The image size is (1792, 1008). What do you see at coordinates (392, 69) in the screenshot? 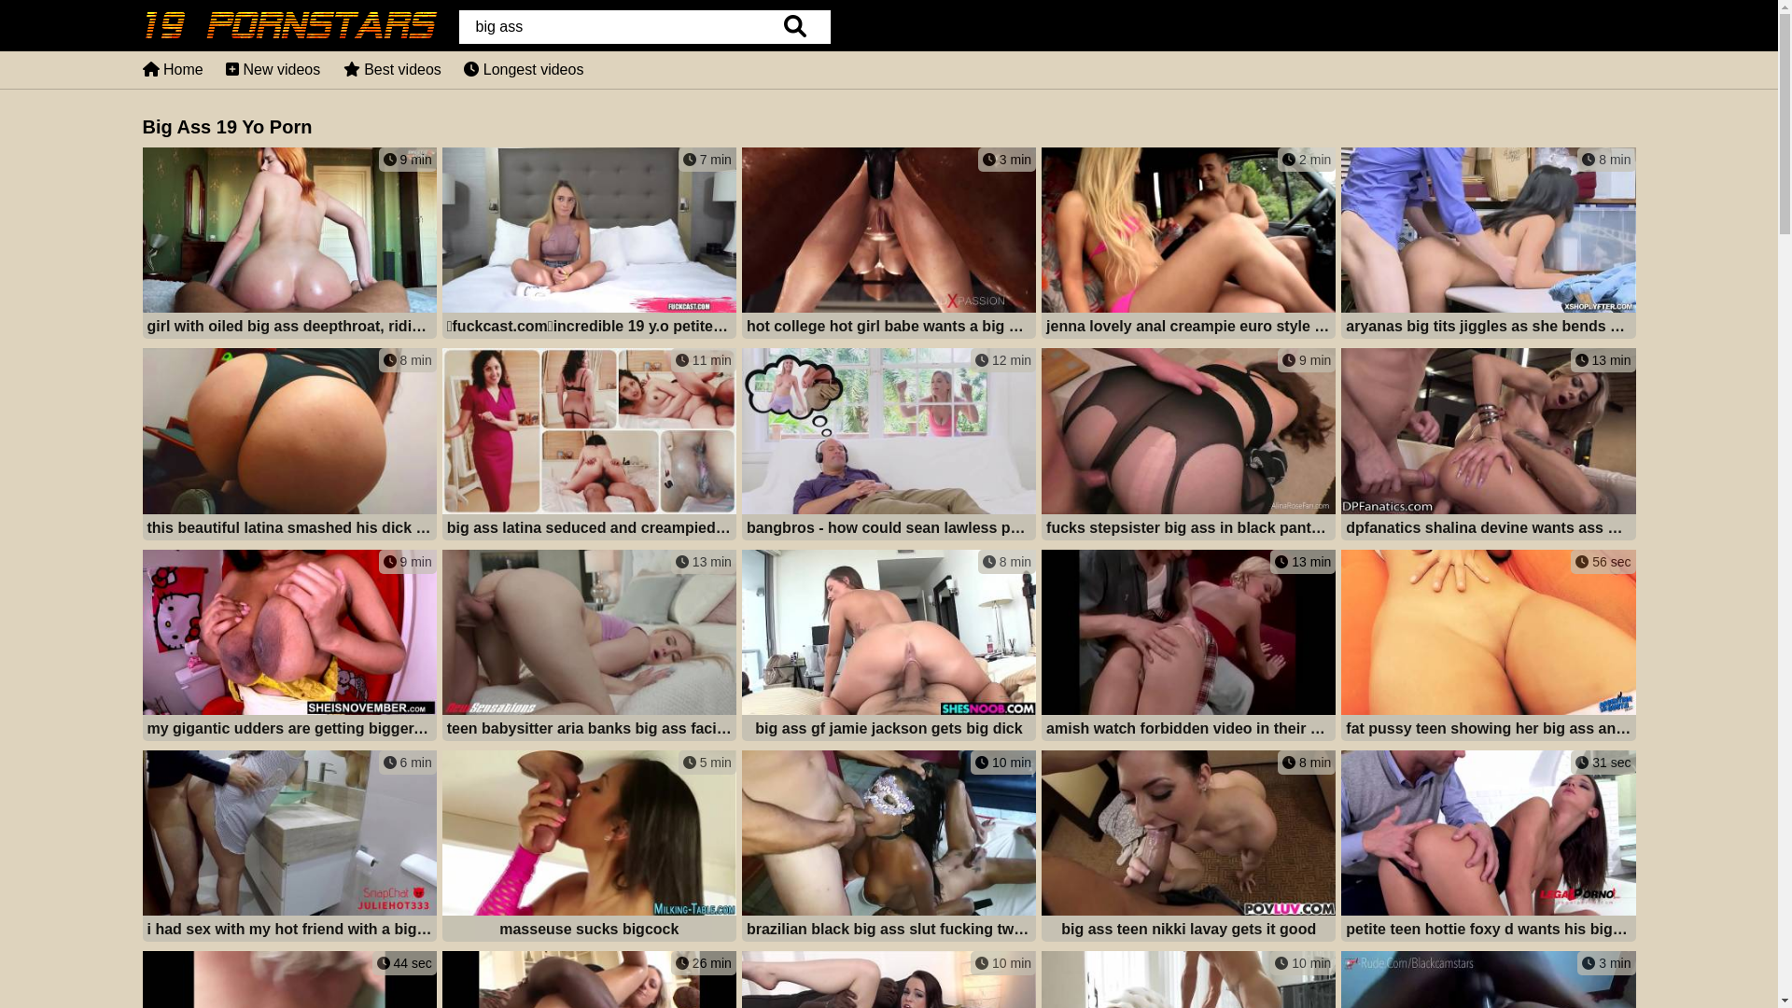
I see `Best videos` at bounding box center [392, 69].